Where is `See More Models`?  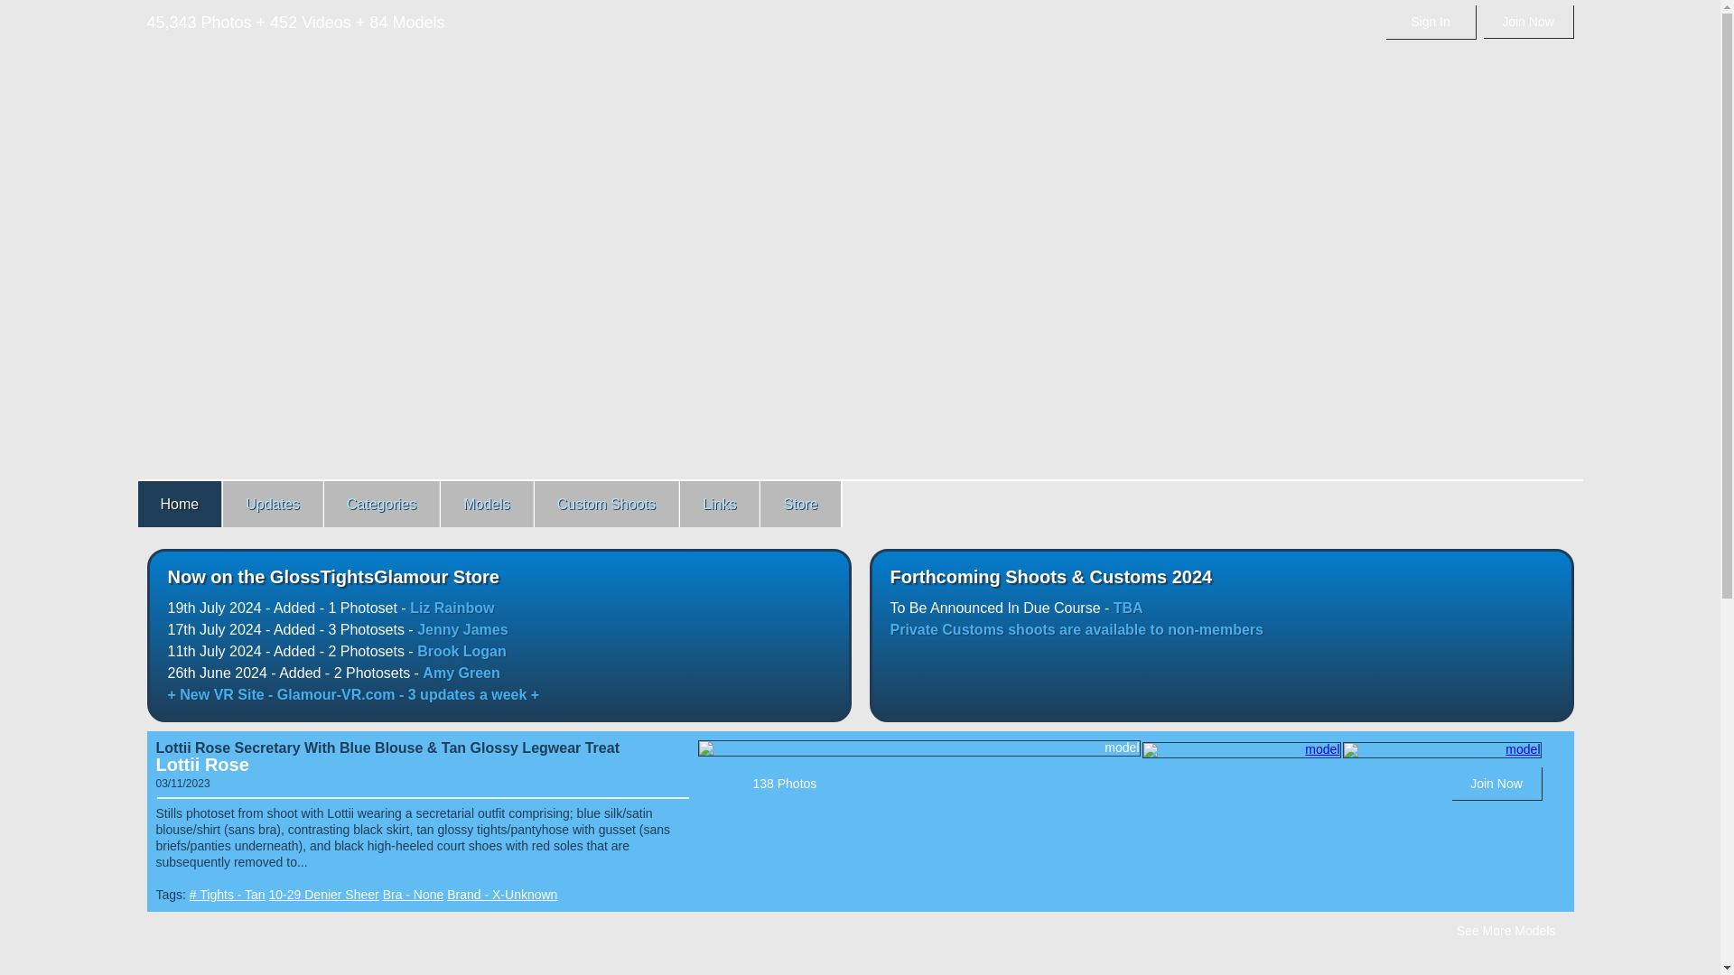 See More Models is located at coordinates (1506, 930).